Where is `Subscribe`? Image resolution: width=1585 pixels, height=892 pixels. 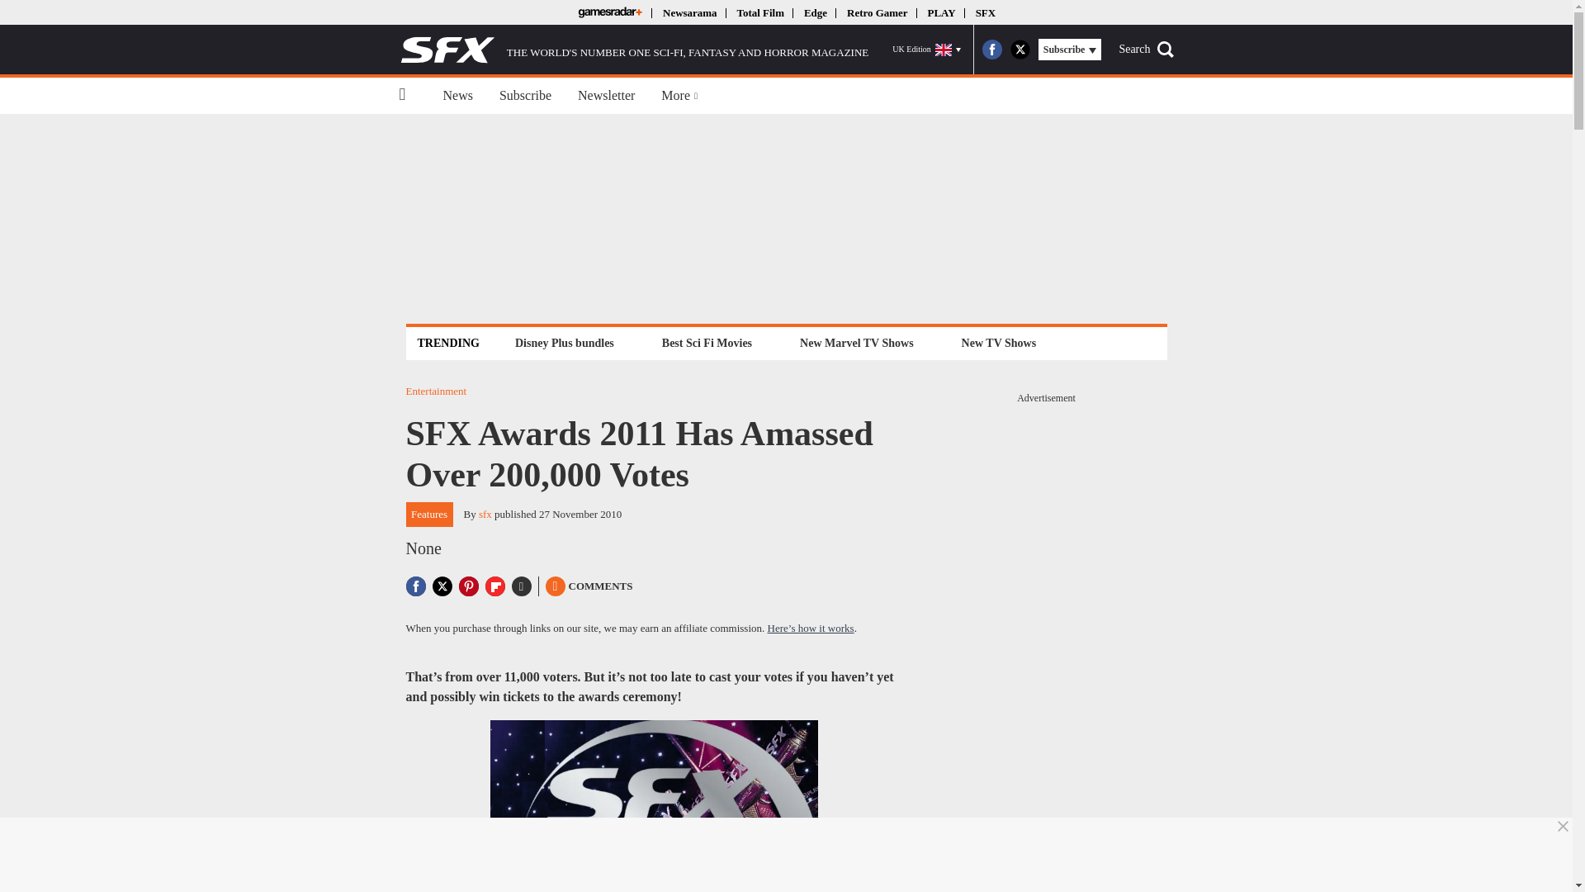 Subscribe is located at coordinates (525, 96).